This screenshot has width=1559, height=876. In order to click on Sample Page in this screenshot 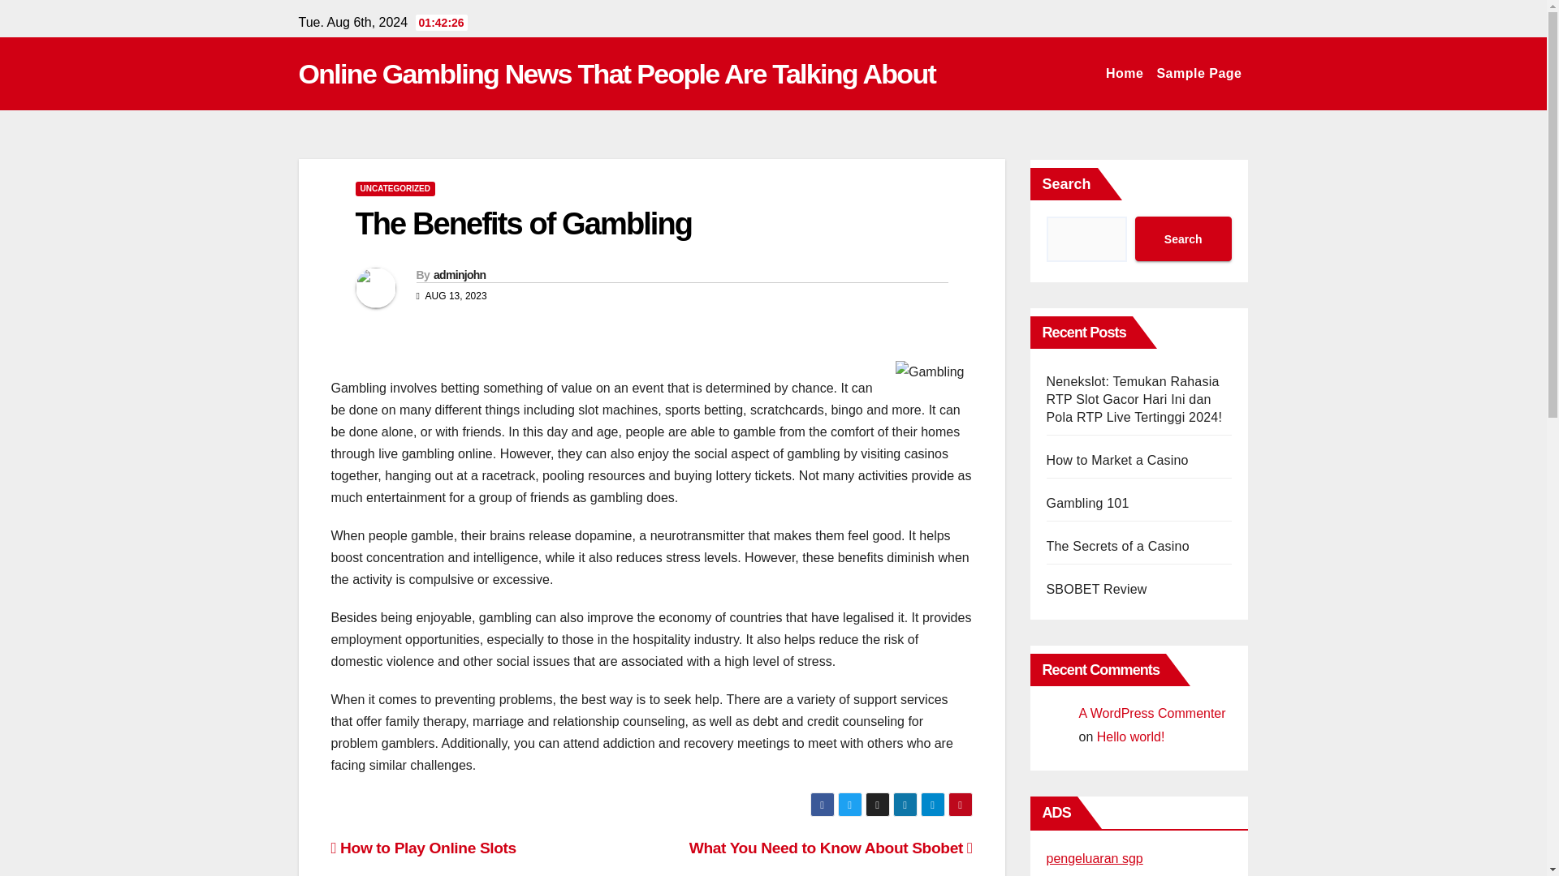, I will do `click(1198, 74)`.